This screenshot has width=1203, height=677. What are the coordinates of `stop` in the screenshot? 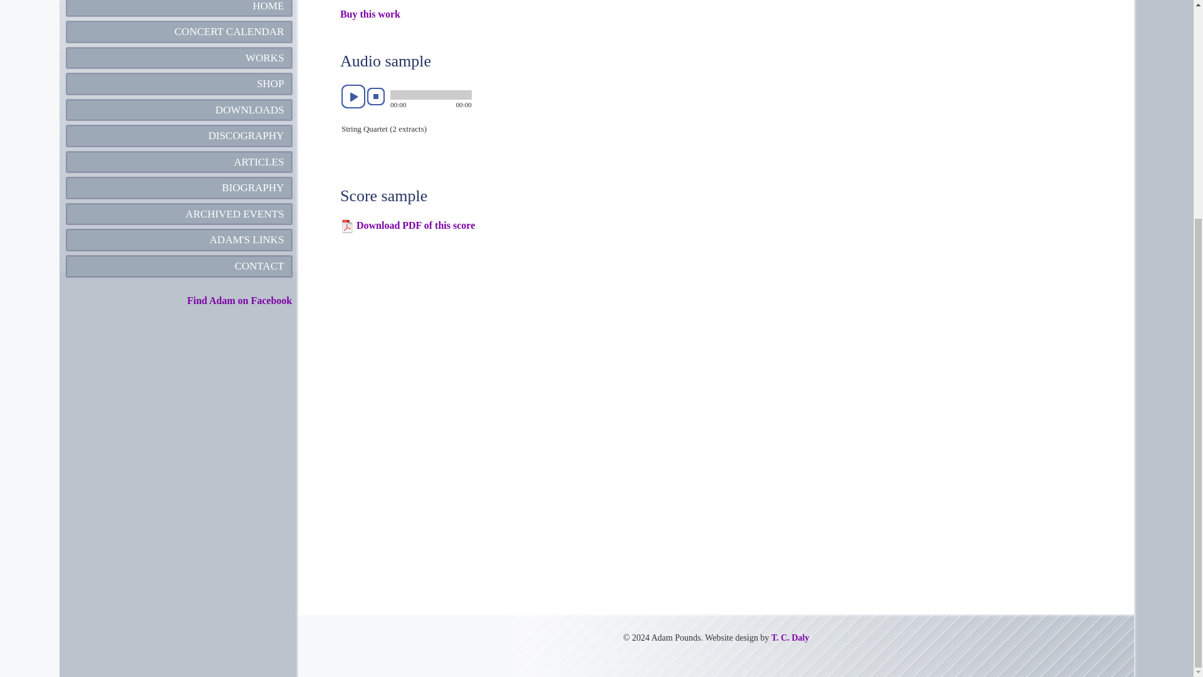 It's located at (376, 97).